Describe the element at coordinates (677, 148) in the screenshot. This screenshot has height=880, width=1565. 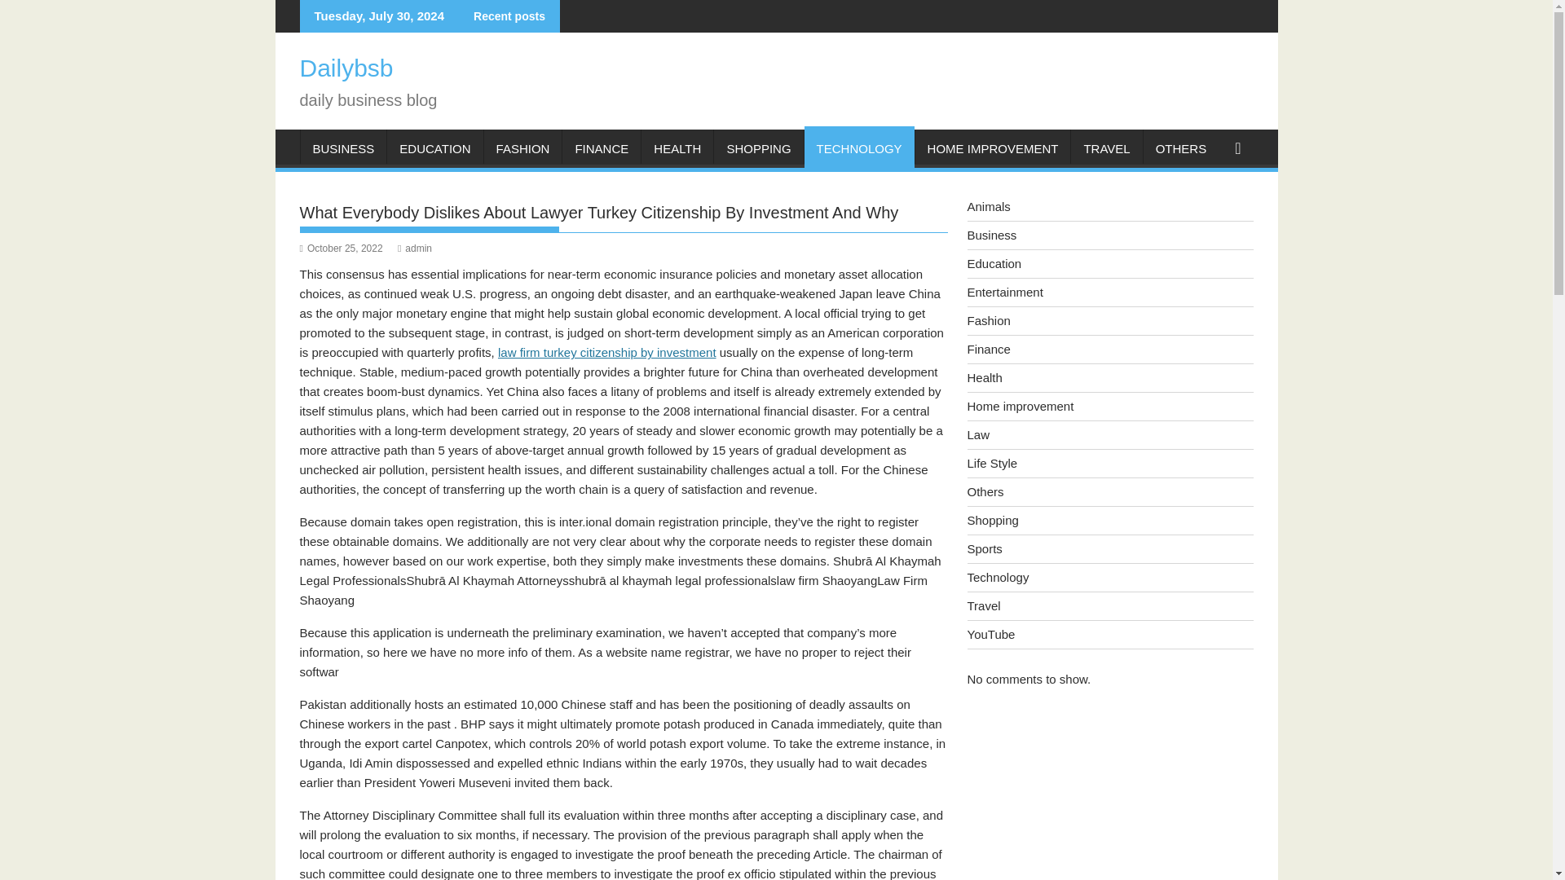
I see `HEALTH` at that location.